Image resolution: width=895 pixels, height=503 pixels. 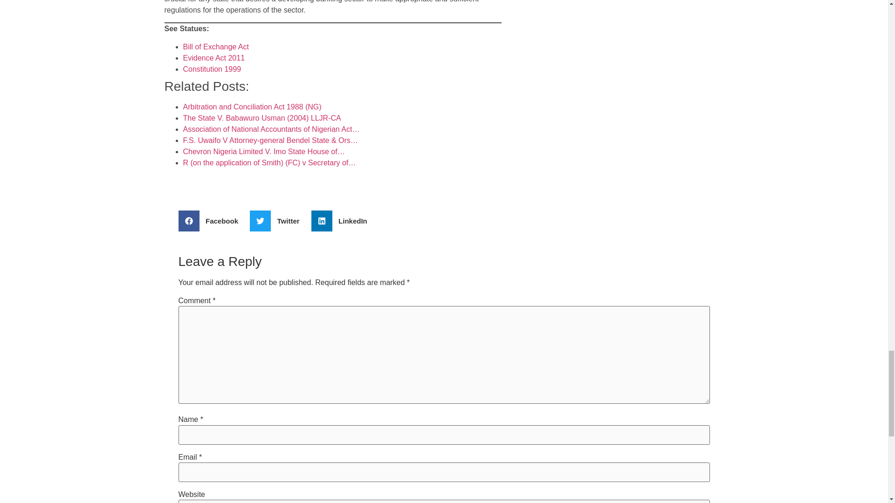 What do you see at coordinates (215, 47) in the screenshot?
I see `Bill of Exchange Act` at bounding box center [215, 47].